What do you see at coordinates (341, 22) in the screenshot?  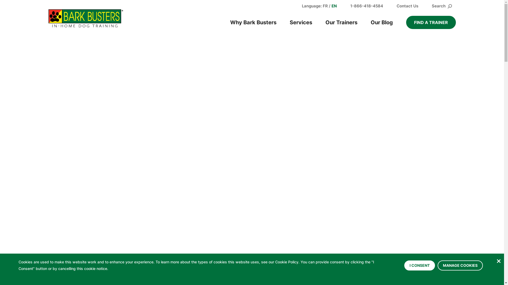 I see `Our Trainers` at bounding box center [341, 22].